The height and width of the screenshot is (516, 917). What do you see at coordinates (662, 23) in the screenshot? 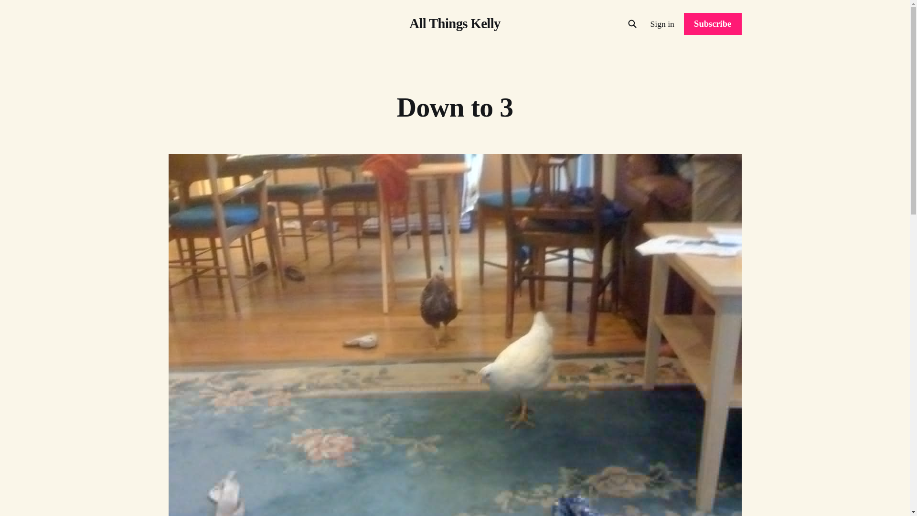
I see `Sign in` at bounding box center [662, 23].